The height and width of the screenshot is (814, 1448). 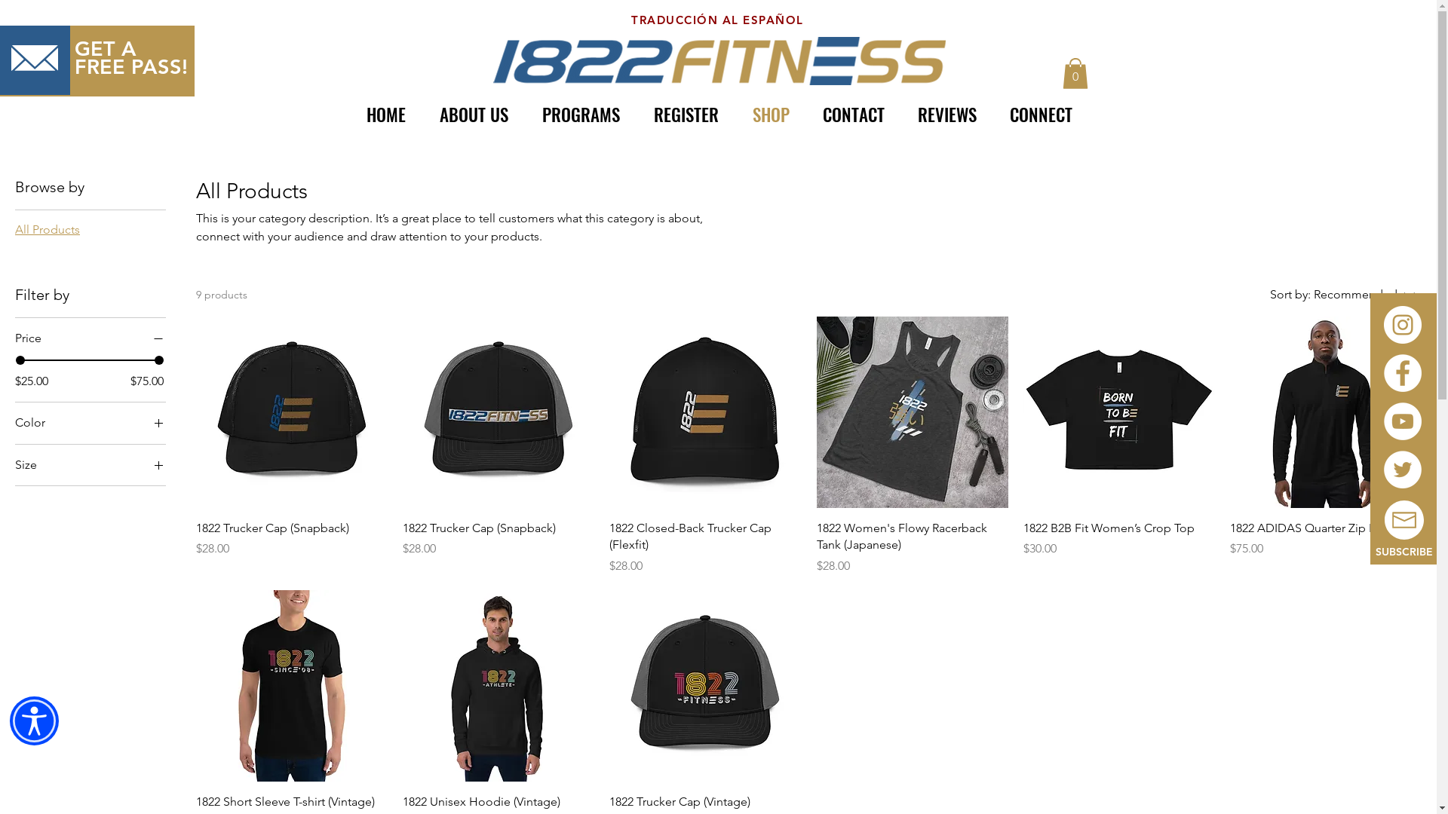 What do you see at coordinates (32, 138) in the screenshot?
I see `Home` at bounding box center [32, 138].